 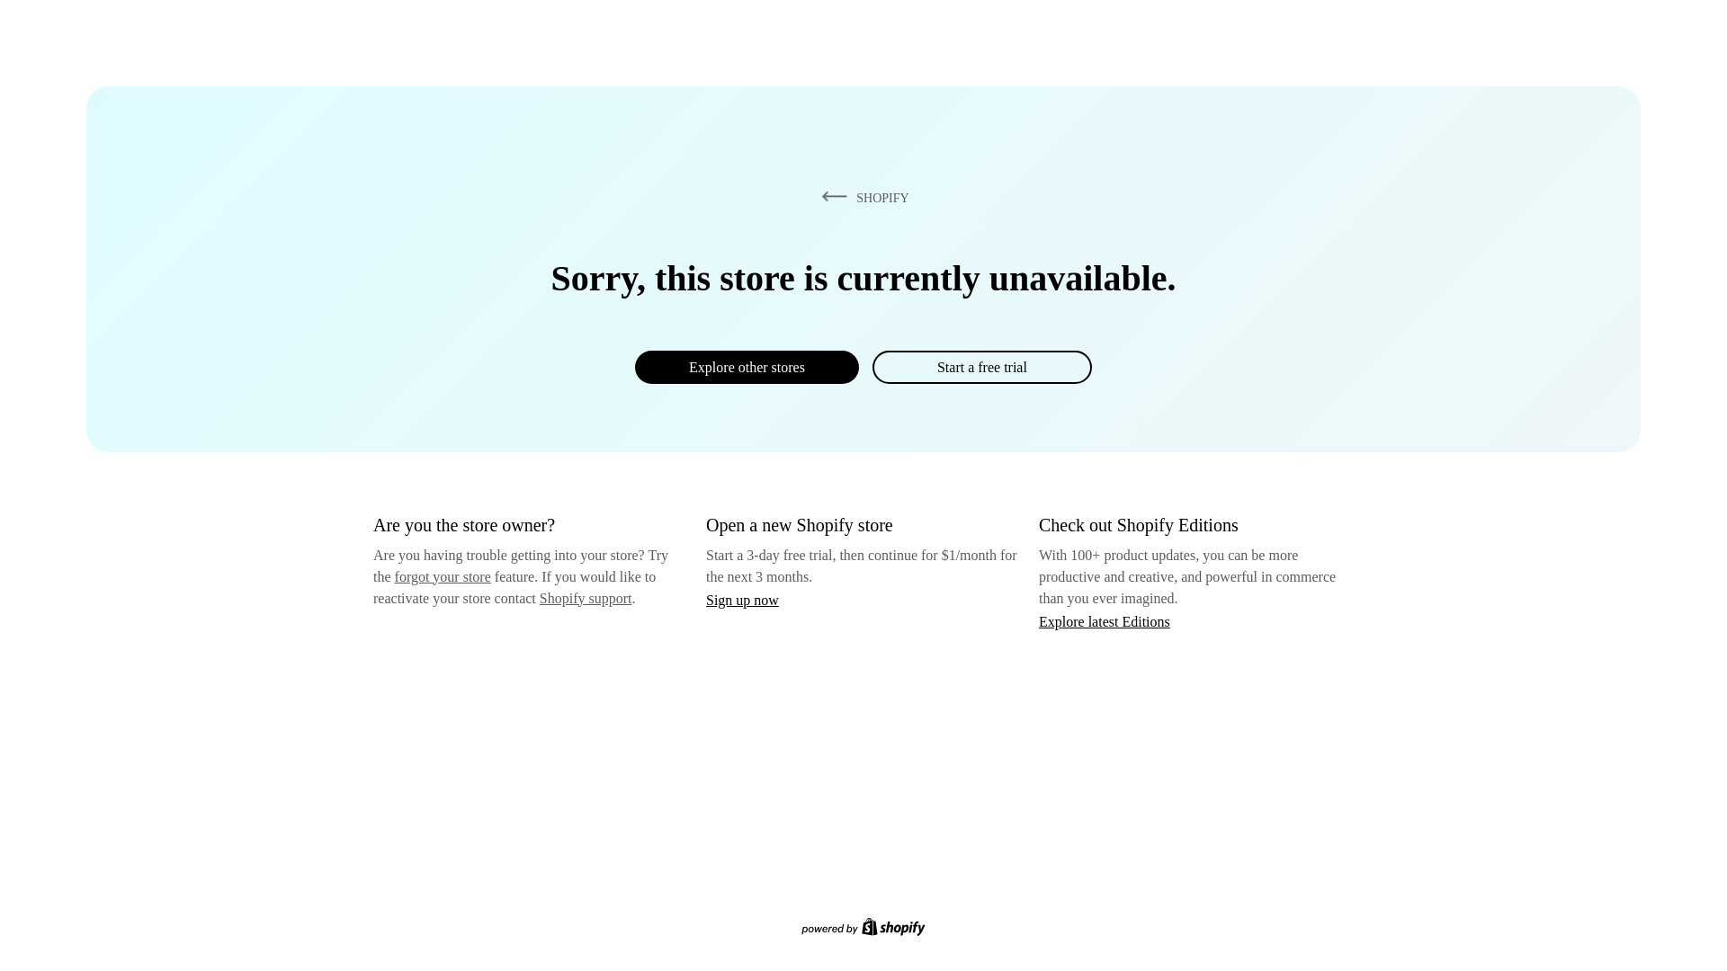 I want to click on forgot your store, so click(x=443, y=576).